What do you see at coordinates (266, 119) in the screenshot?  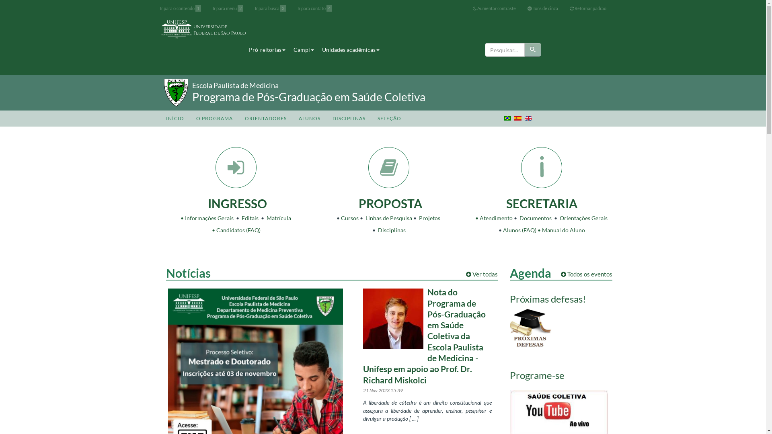 I see `ORIENTADORES` at bounding box center [266, 119].